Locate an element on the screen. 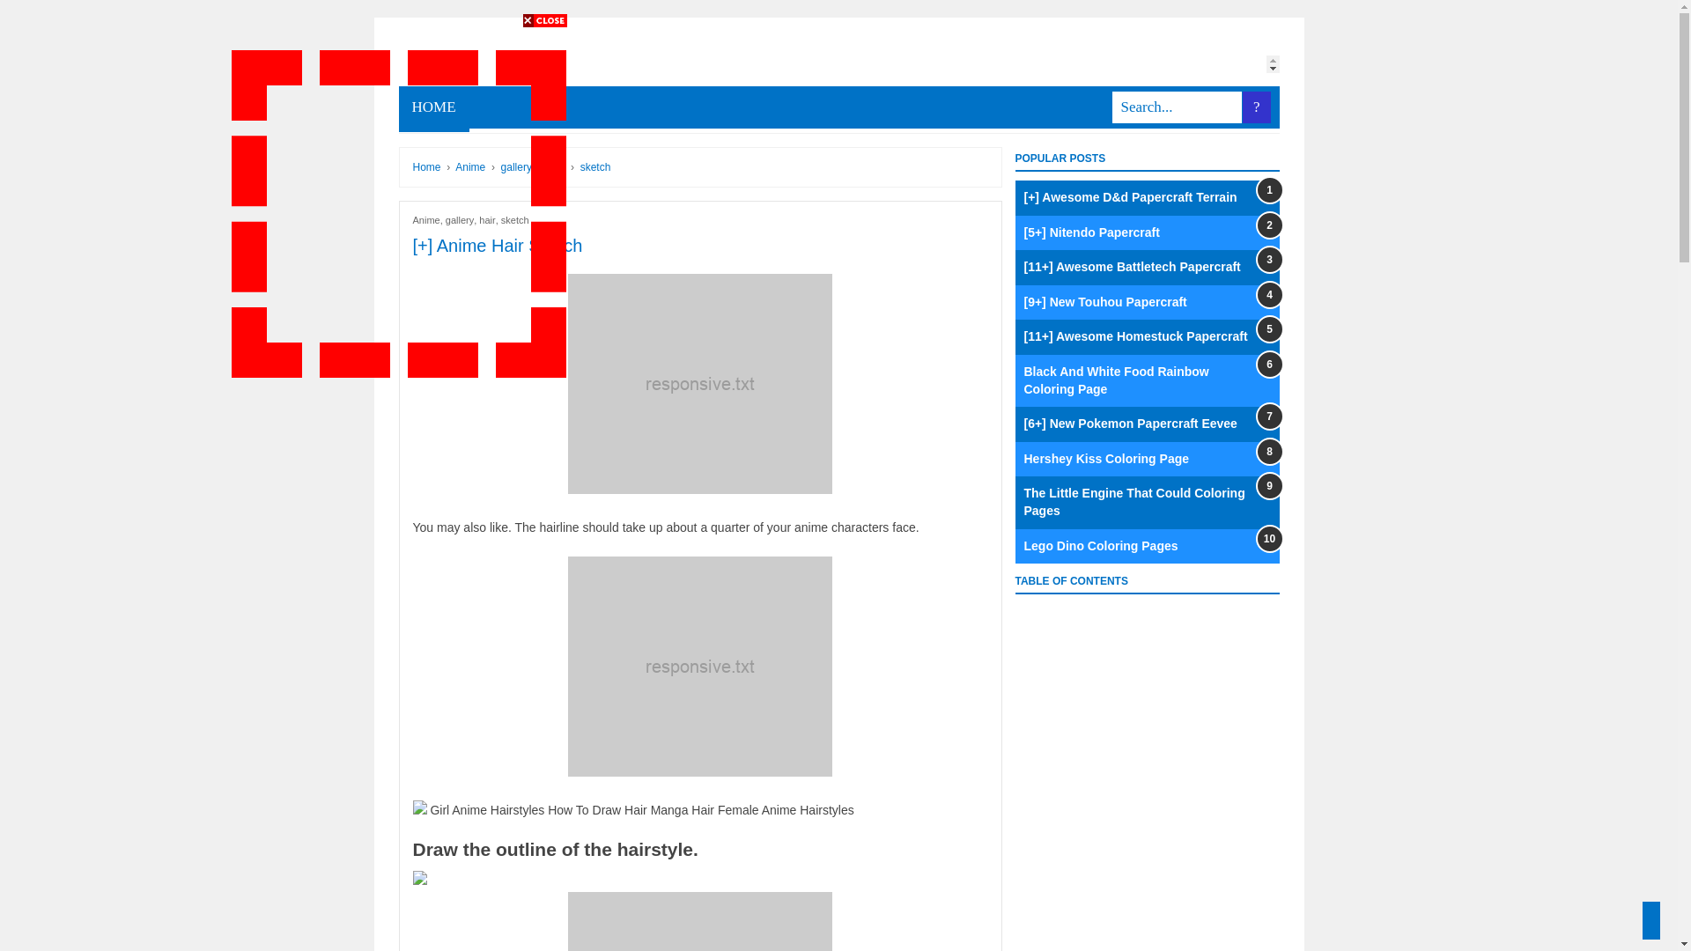 The height and width of the screenshot is (951, 1691). Advertisement is located at coordinates (655, 114).